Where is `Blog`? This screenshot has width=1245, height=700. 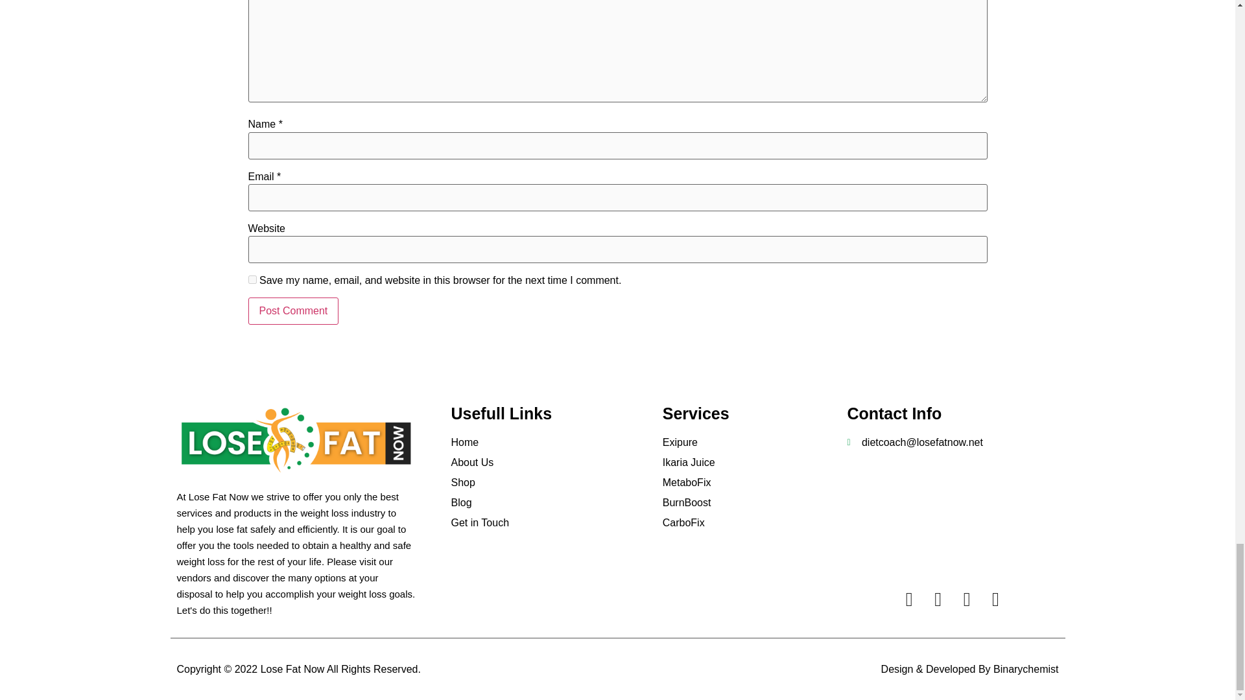 Blog is located at coordinates (542, 503).